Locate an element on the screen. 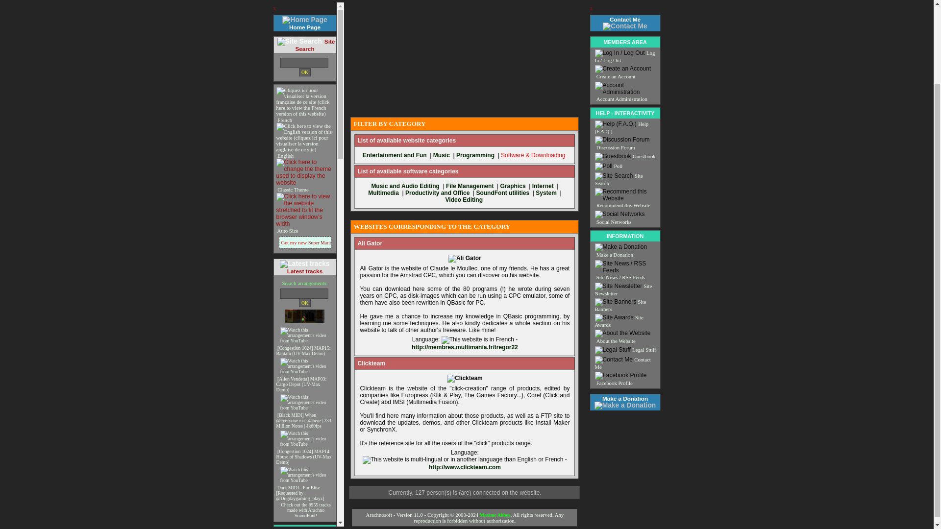 Image resolution: width=941 pixels, height=529 pixels. Watch this arrangement's video from YouTube is located at coordinates (307, 241).